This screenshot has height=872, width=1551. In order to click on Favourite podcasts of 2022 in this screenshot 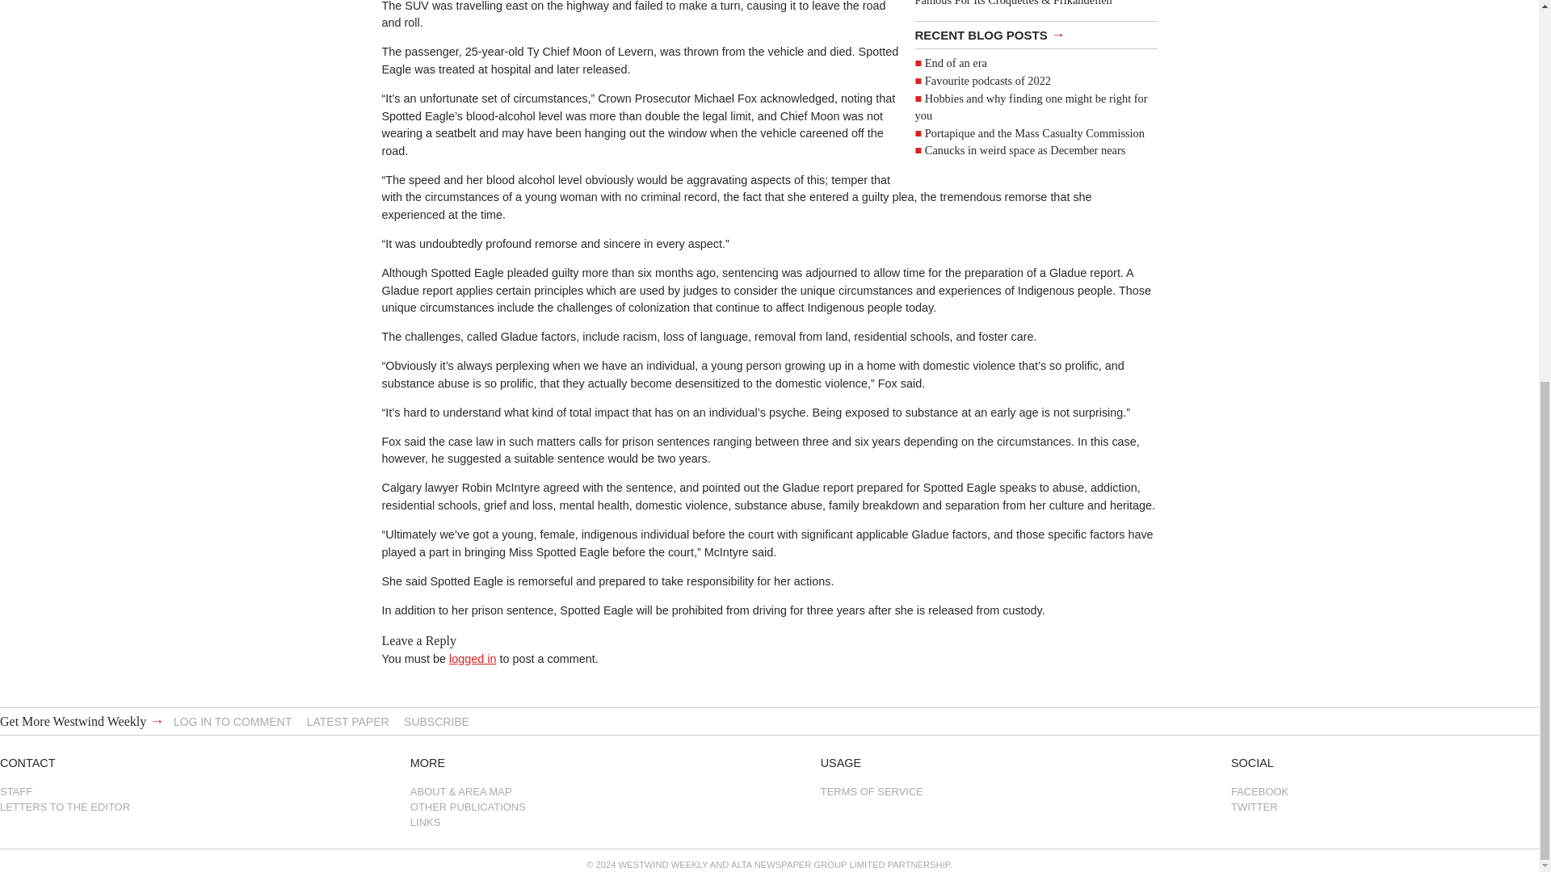, I will do `click(987, 81)`.